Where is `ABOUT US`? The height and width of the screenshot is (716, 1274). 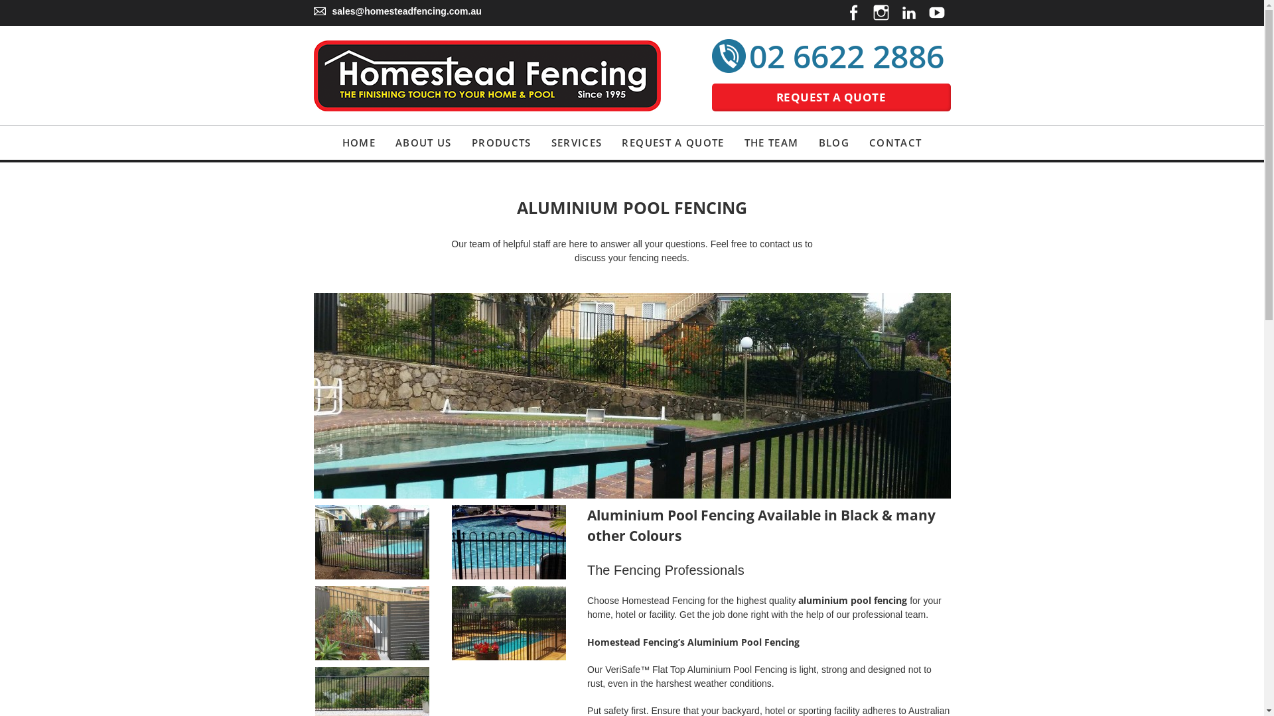 ABOUT US is located at coordinates (423, 143).